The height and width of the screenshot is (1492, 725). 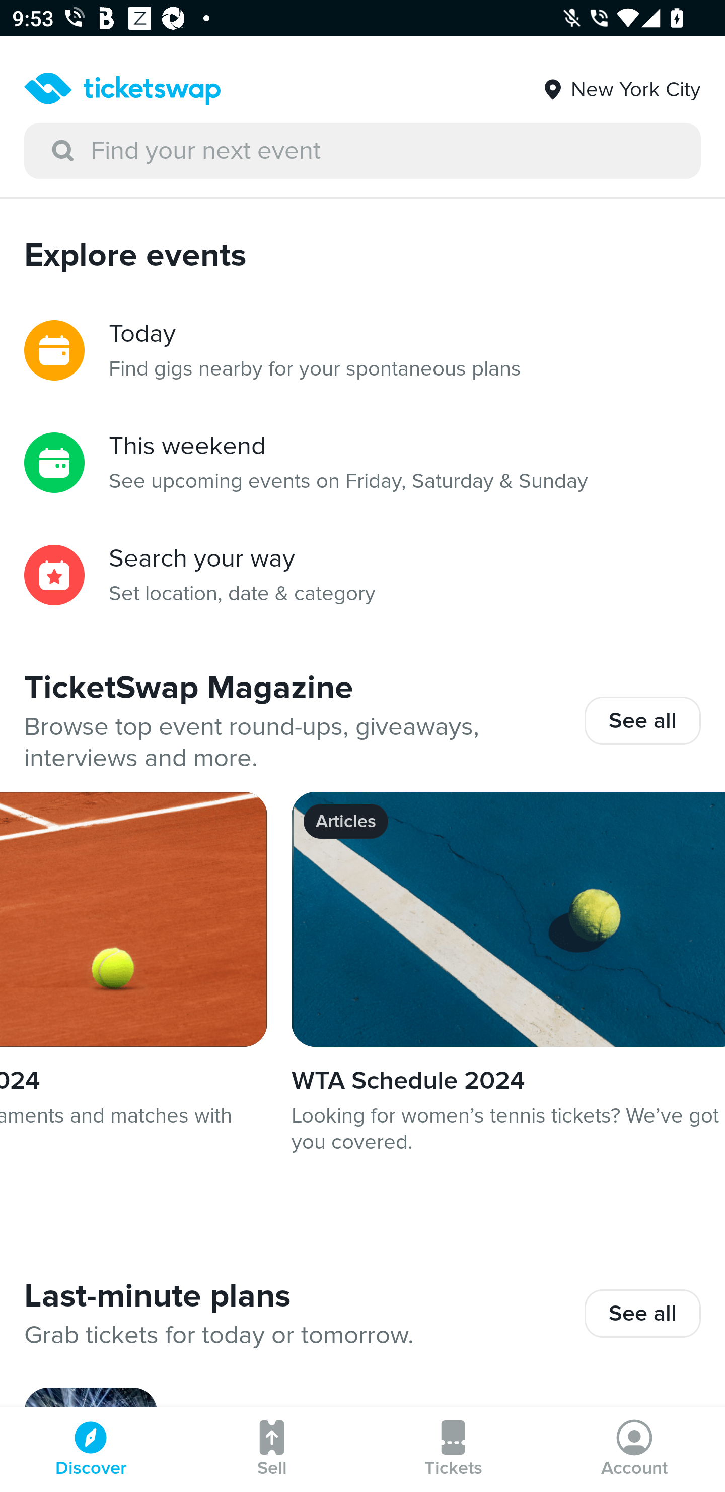 I want to click on See all, so click(x=642, y=720).